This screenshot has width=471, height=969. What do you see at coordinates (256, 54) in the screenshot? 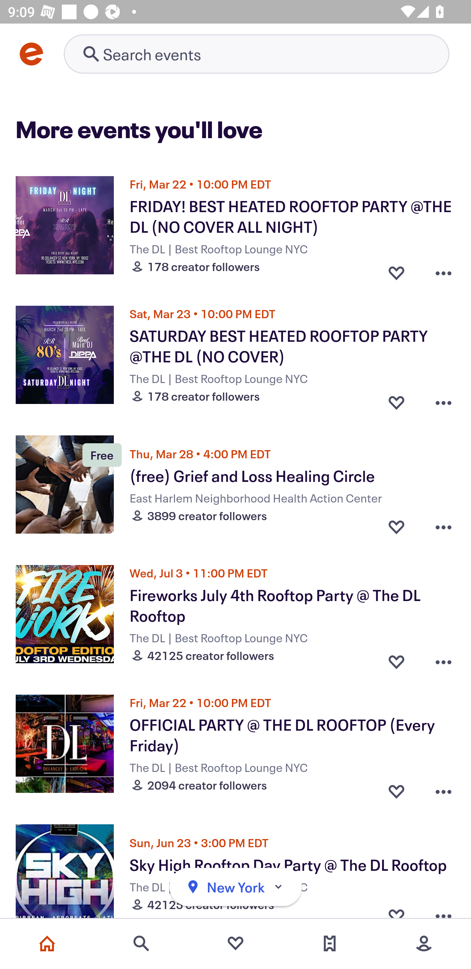
I see `Retry's image Search events` at bounding box center [256, 54].